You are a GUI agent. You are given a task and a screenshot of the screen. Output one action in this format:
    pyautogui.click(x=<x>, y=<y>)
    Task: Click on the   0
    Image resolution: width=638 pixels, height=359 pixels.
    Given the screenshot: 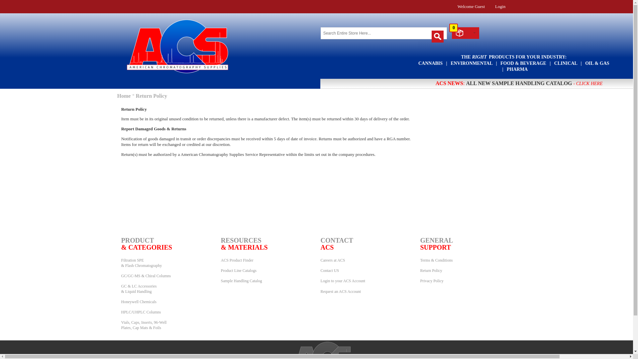 What is the action you would take?
    pyautogui.click(x=463, y=33)
    